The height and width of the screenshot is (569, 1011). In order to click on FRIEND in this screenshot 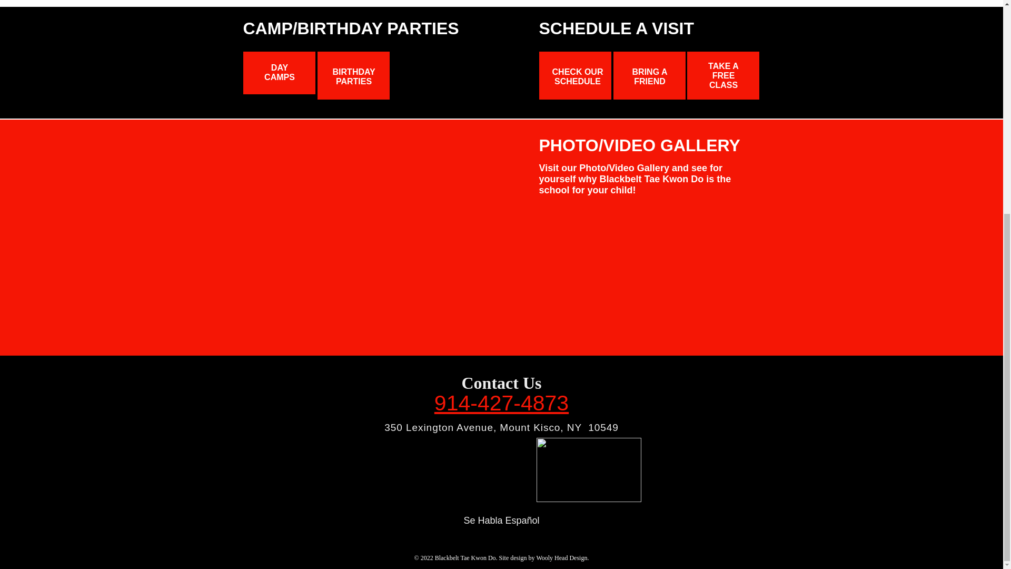, I will do `click(649, 81)`.